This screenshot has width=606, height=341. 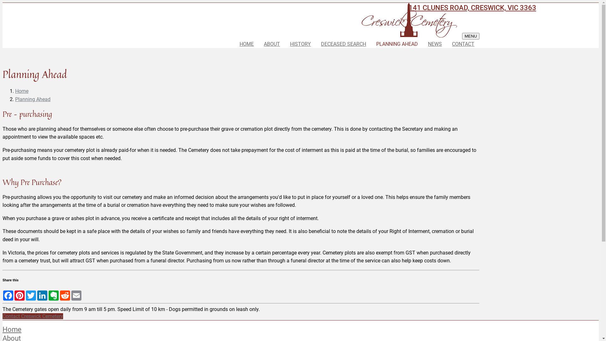 What do you see at coordinates (272, 44) in the screenshot?
I see `ABOUT` at bounding box center [272, 44].